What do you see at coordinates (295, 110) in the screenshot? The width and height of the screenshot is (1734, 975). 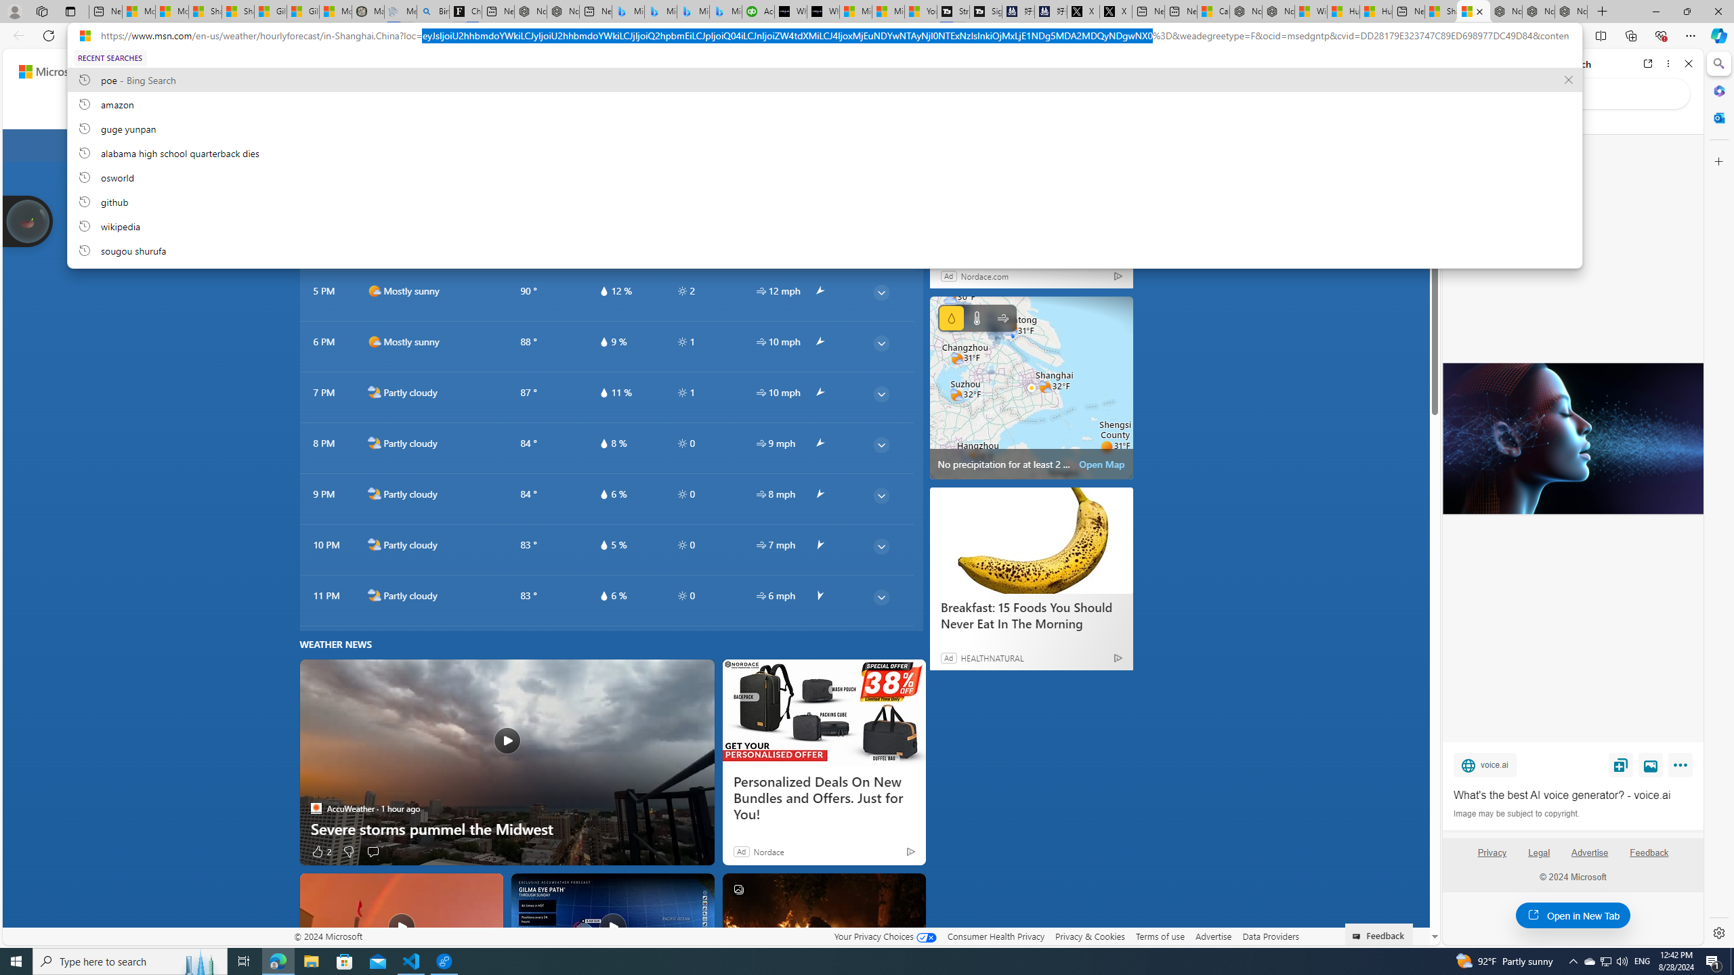 I see `Following` at bounding box center [295, 110].